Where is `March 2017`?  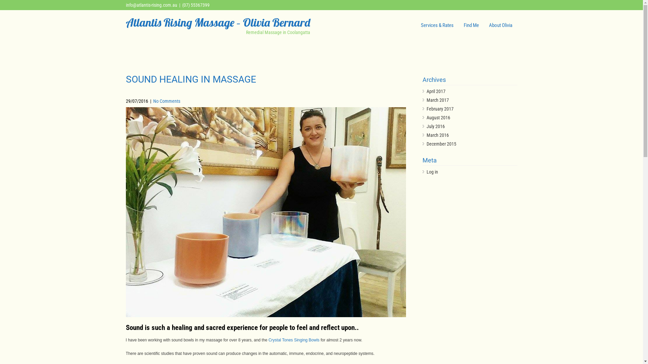
March 2017 is located at coordinates (438, 100).